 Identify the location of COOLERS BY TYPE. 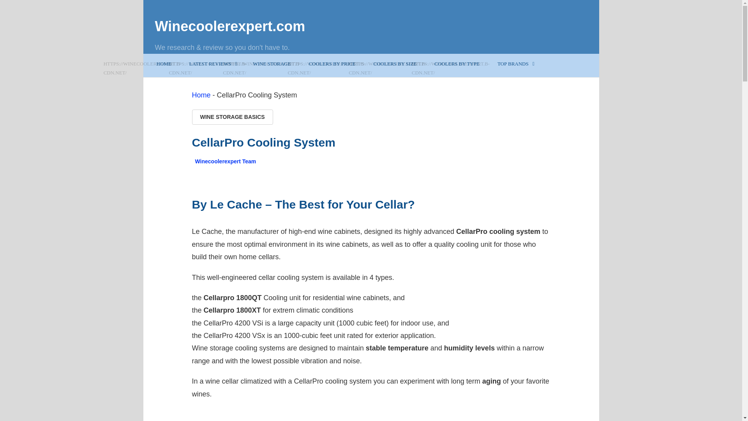
(456, 64).